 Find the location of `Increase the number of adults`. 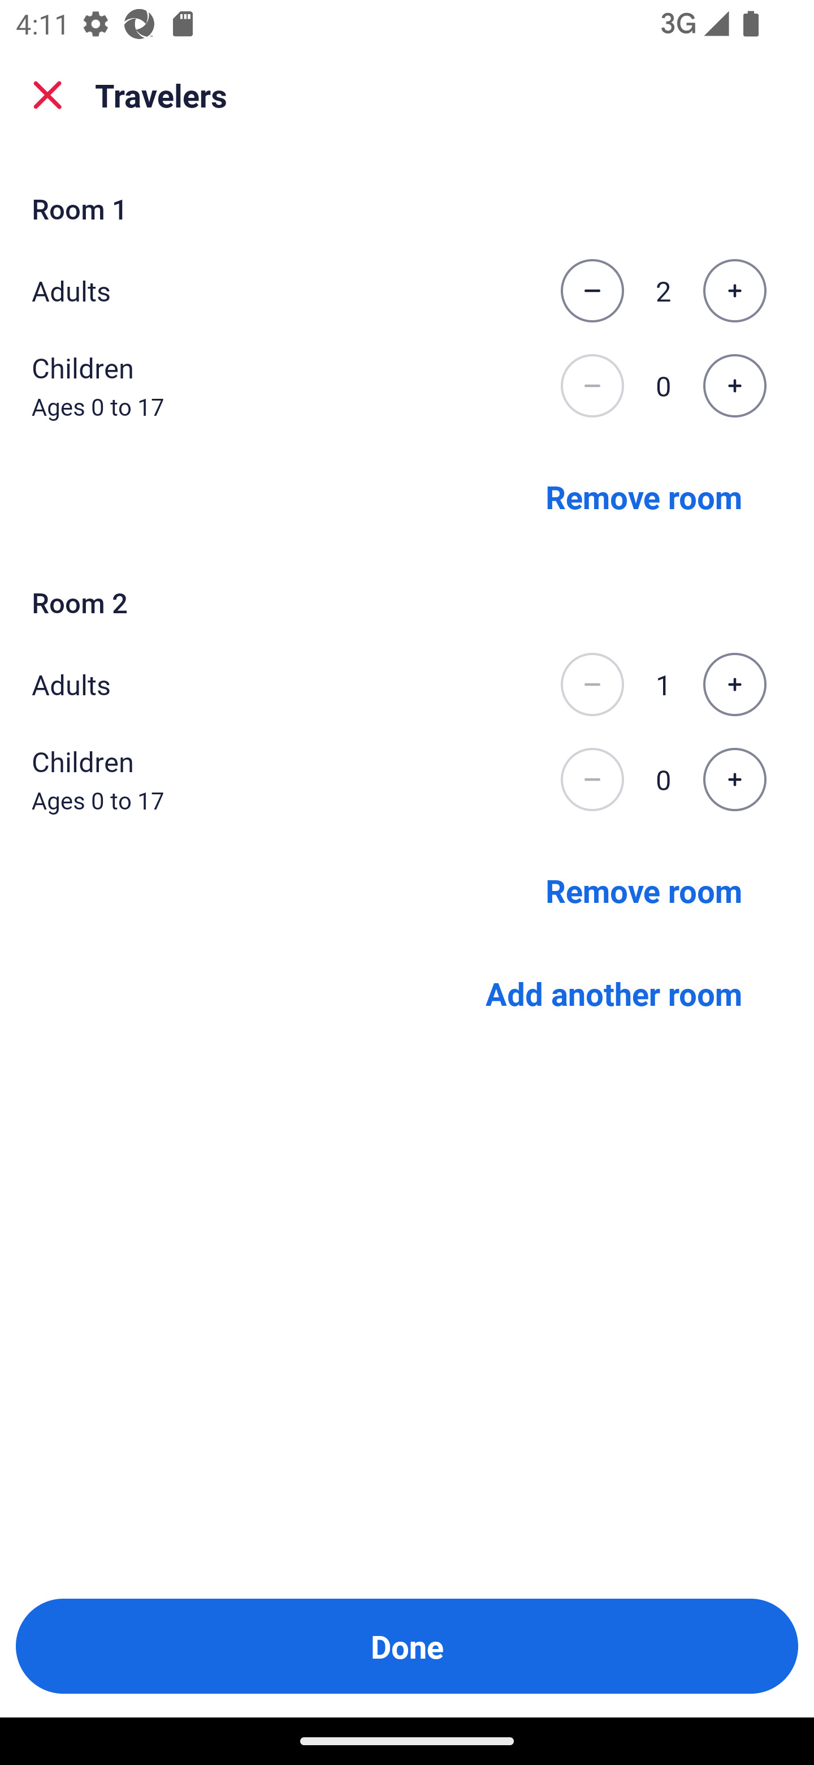

Increase the number of adults is located at coordinates (734, 291).